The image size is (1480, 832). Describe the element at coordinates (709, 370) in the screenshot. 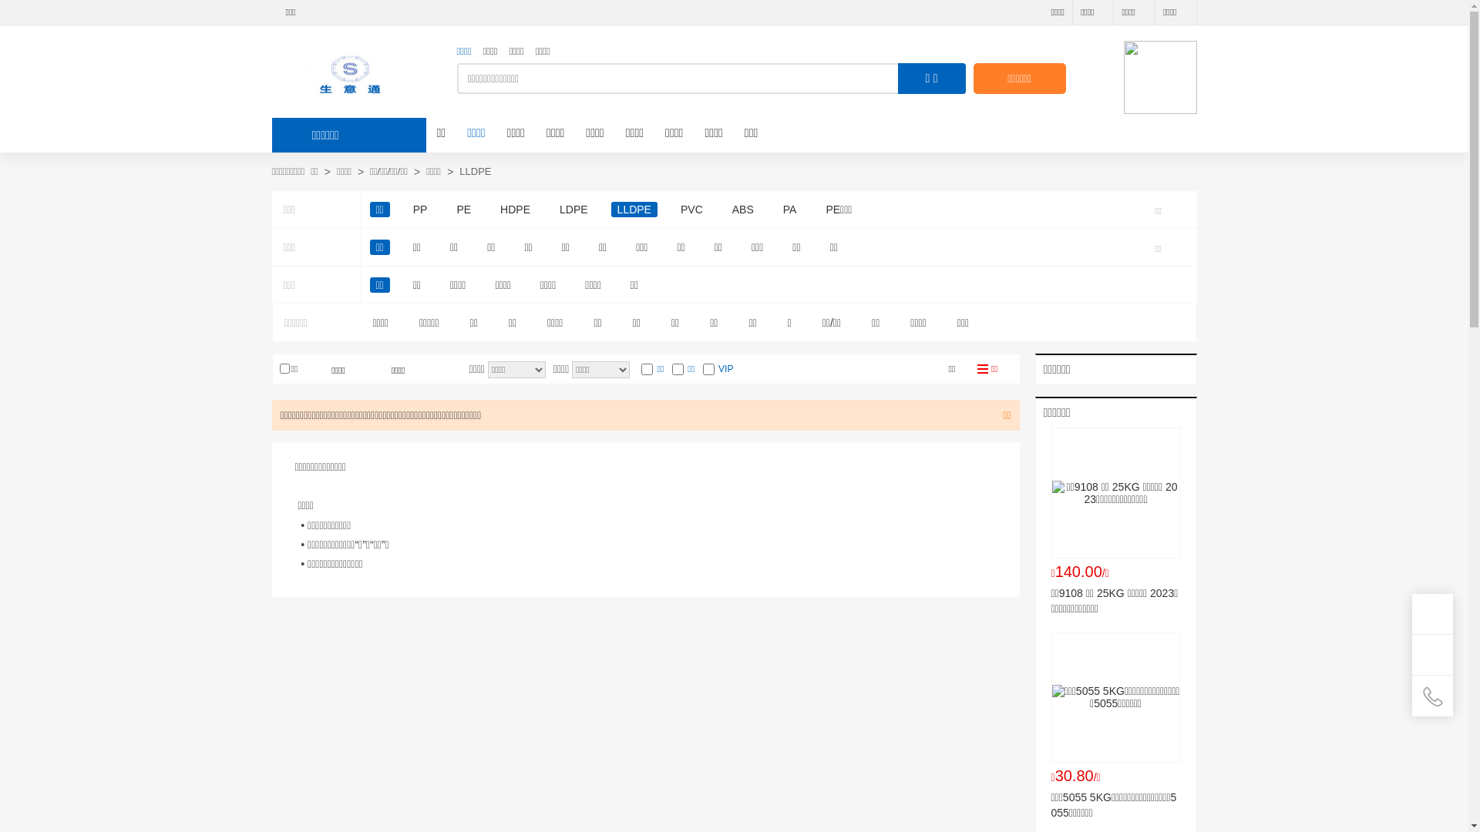

I see `on` at that location.